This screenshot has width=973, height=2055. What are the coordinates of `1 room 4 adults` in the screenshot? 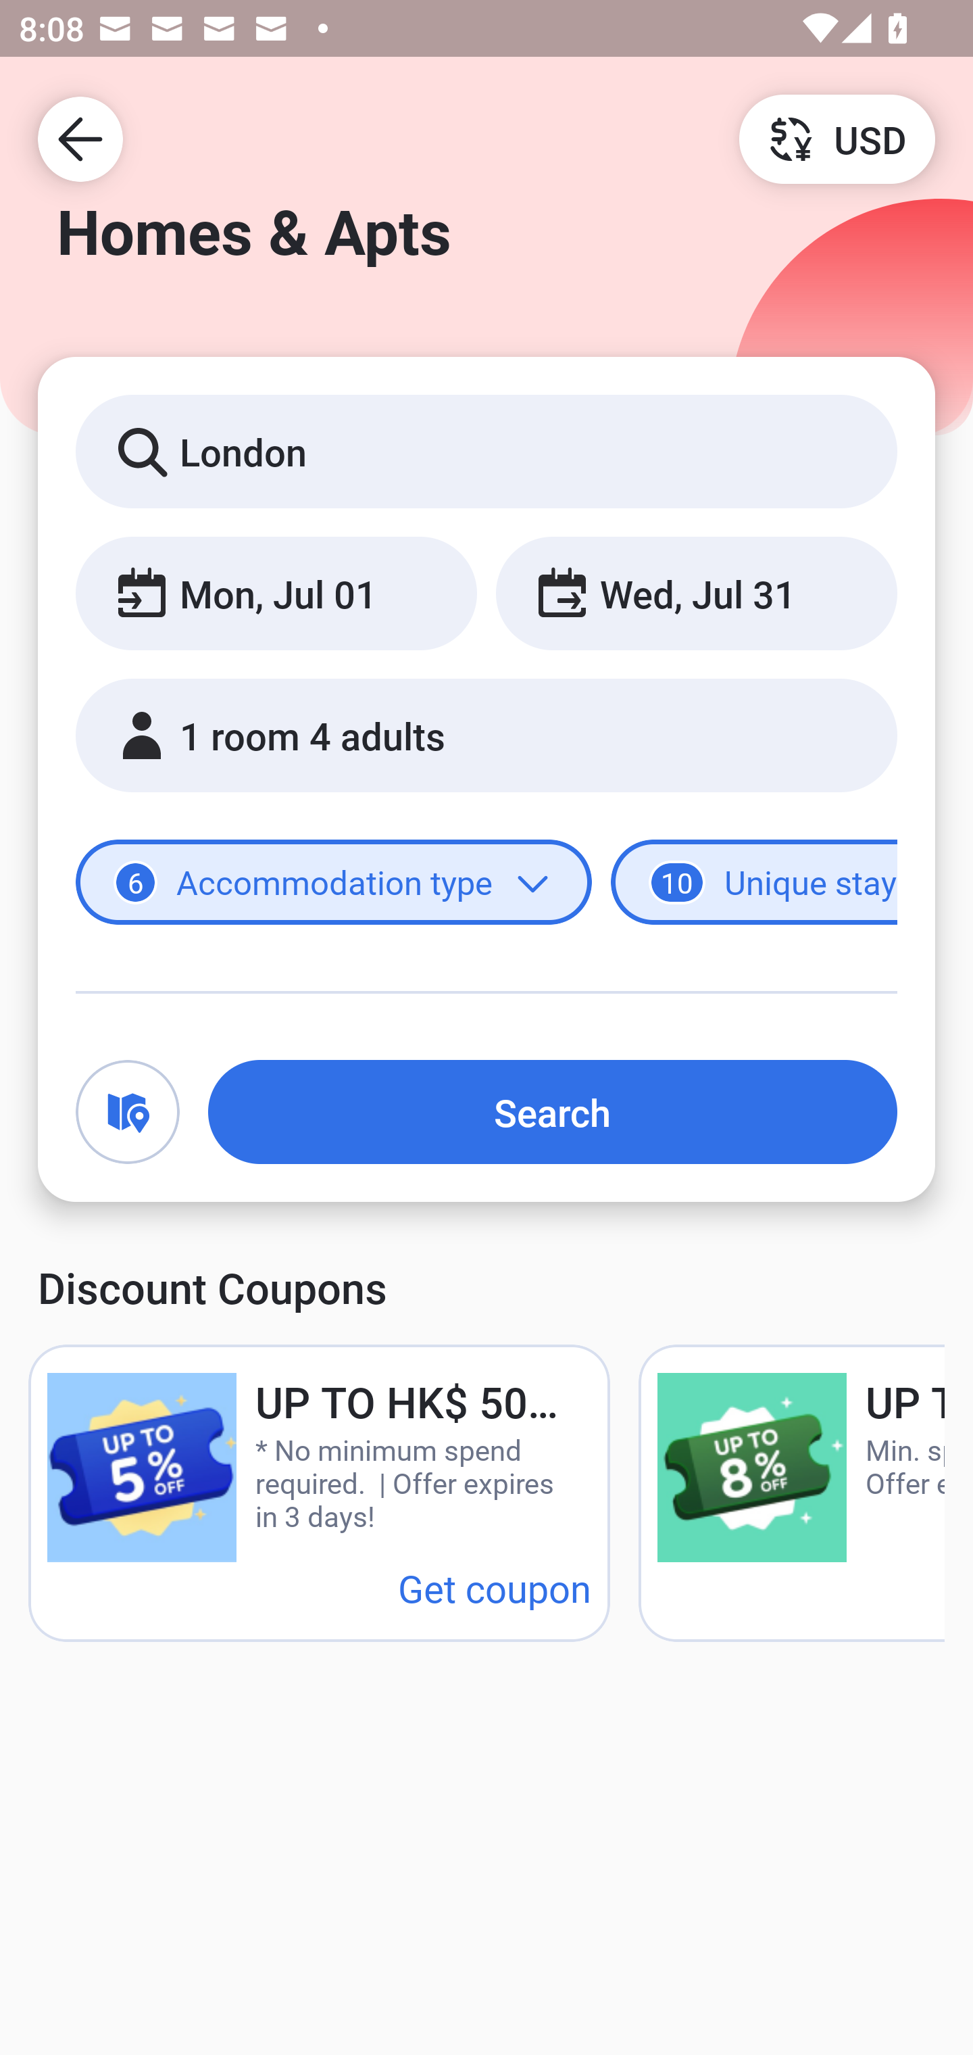 It's located at (487, 735).